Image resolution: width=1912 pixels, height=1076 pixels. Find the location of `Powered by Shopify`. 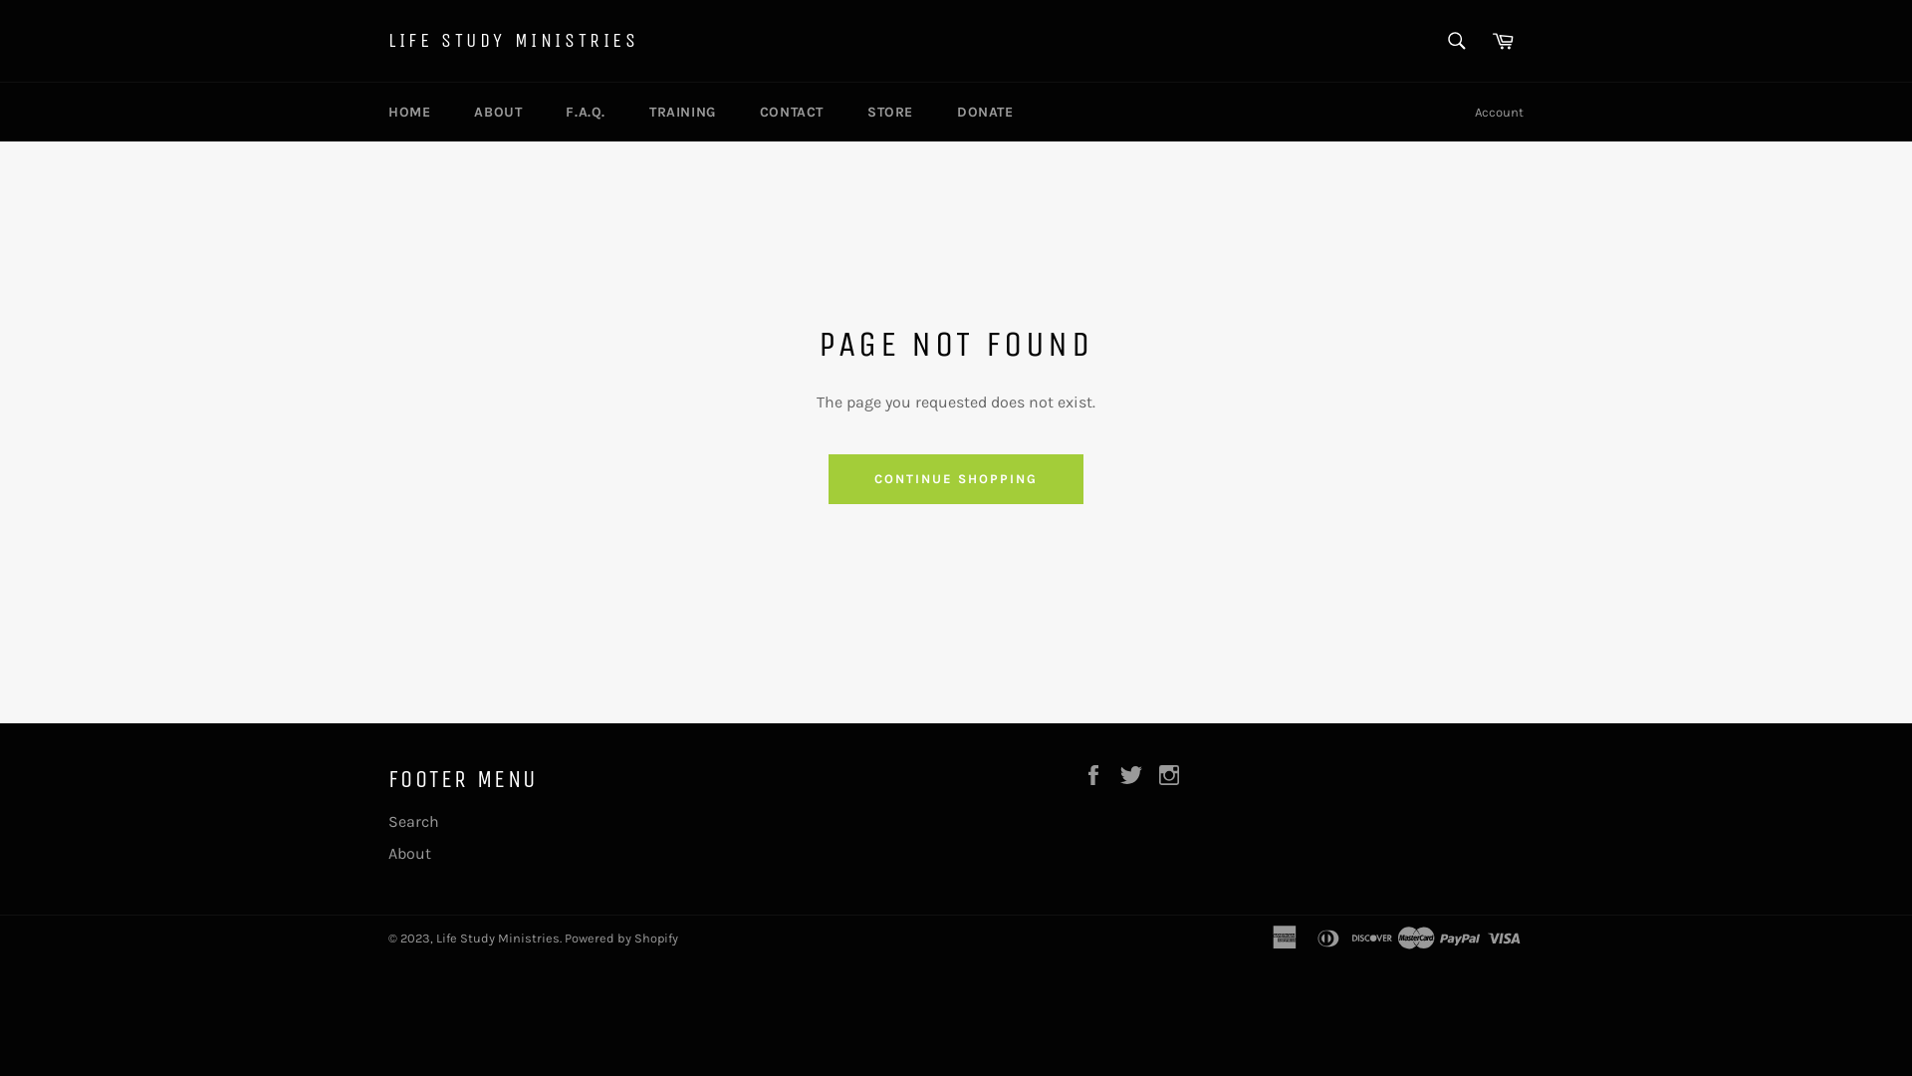

Powered by Shopify is located at coordinates (621, 939).